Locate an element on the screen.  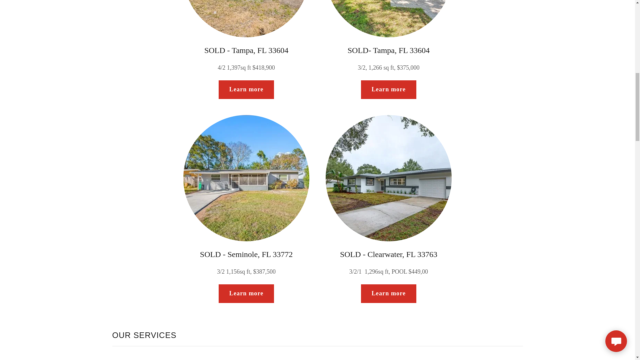
Learn more is located at coordinates (246, 89).